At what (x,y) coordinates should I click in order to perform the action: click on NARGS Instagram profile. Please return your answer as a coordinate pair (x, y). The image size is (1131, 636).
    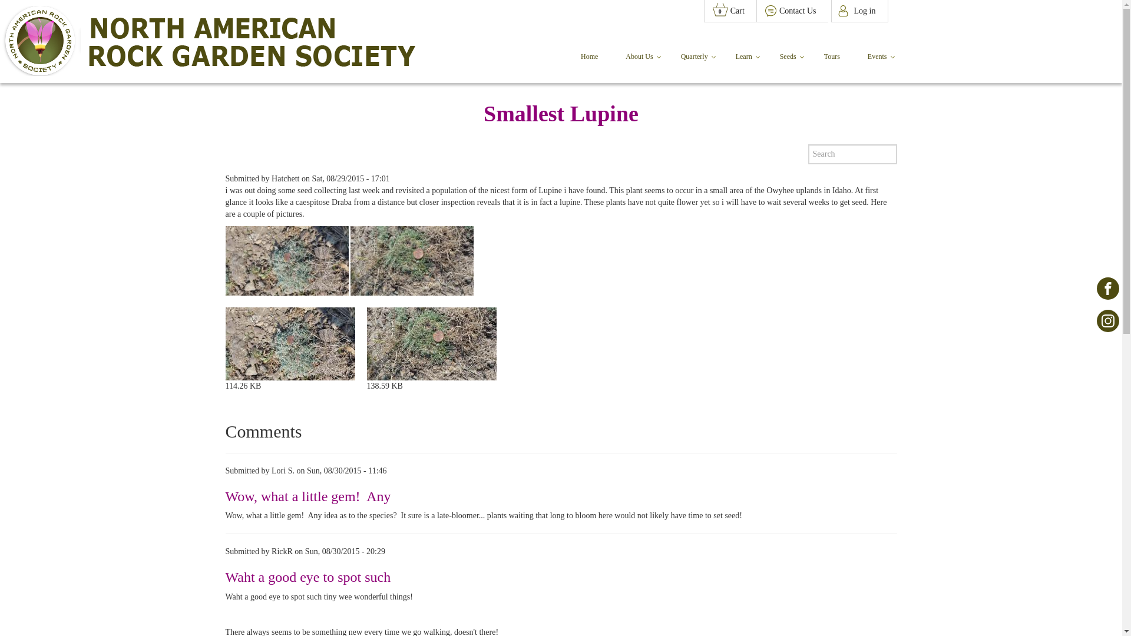
    Looking at the image, I should click on (879, 57).